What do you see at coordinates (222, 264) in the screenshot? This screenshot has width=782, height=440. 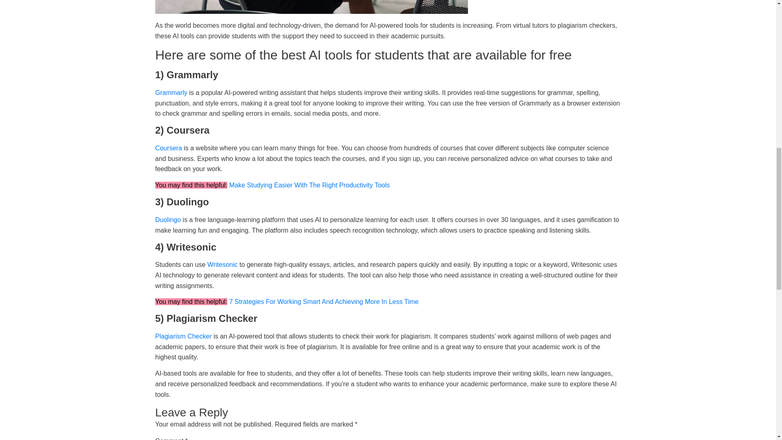 I see `Writesonic` at bounding box center [222, 264].